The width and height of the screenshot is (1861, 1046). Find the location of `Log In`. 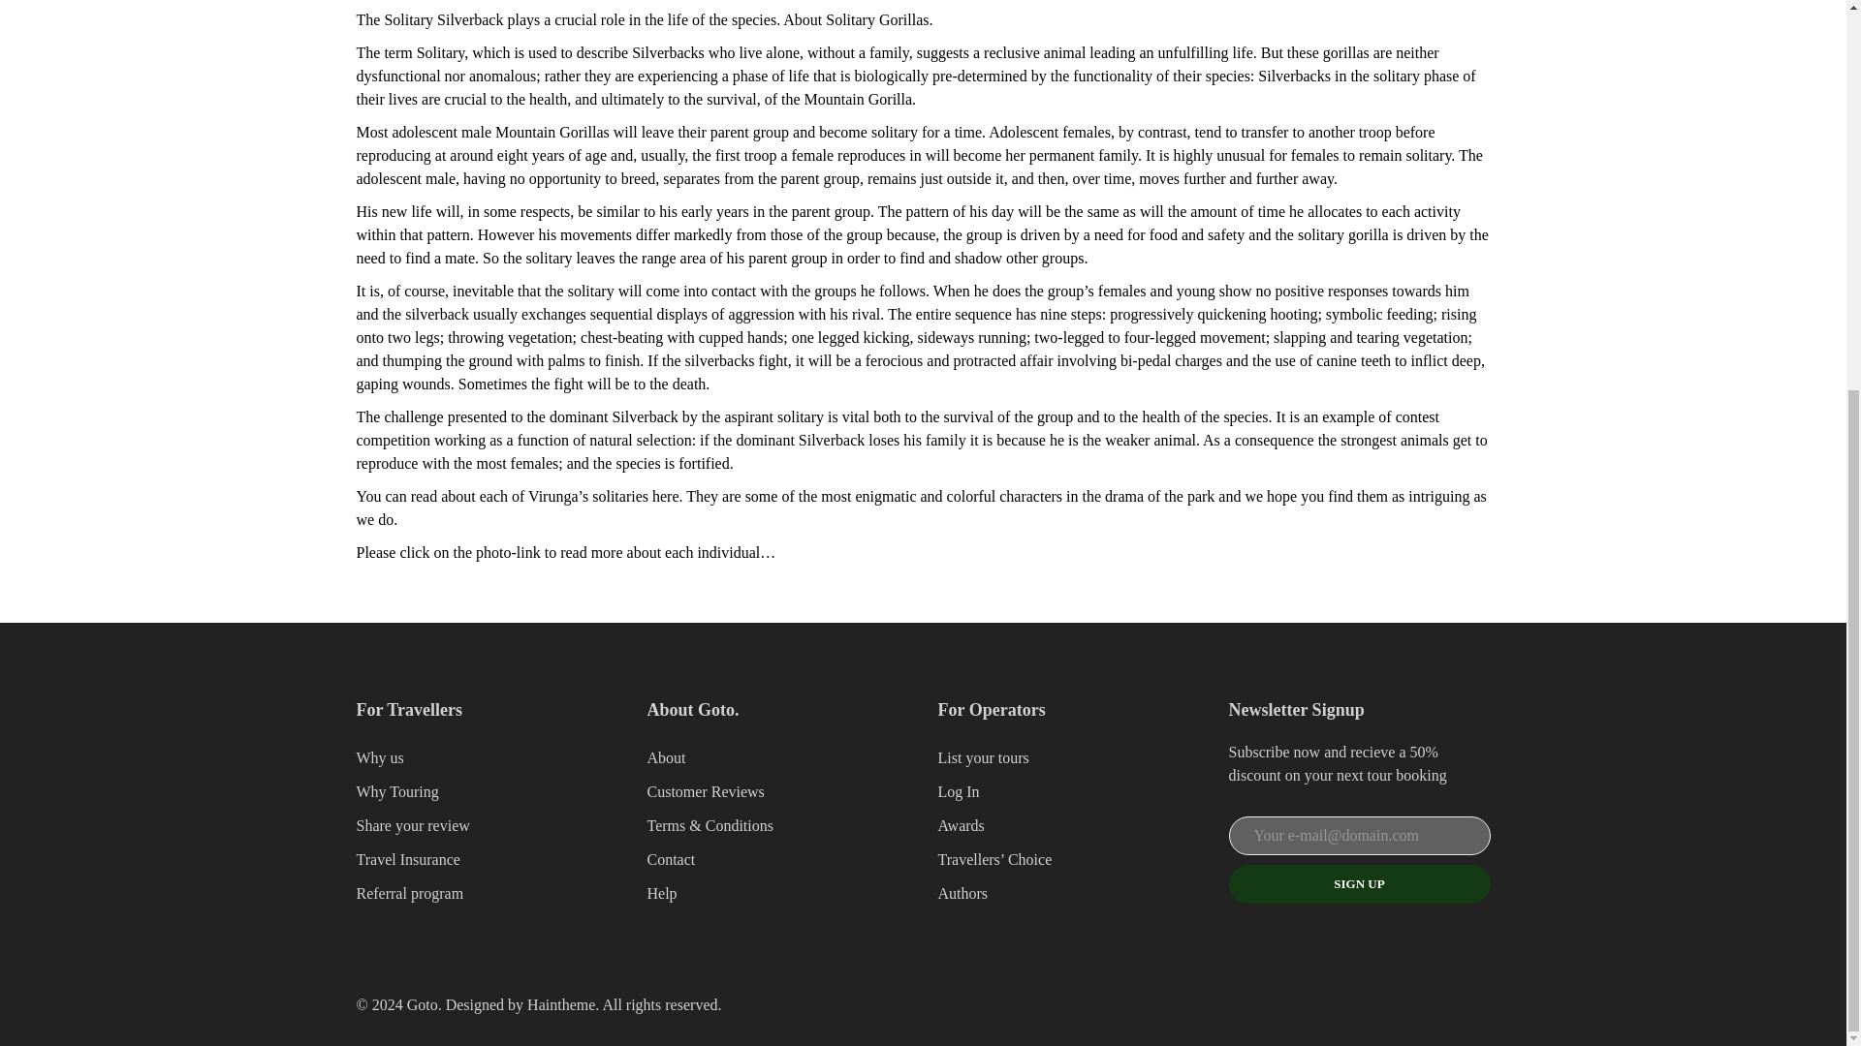

Log In is located at coordinates (959, 791).